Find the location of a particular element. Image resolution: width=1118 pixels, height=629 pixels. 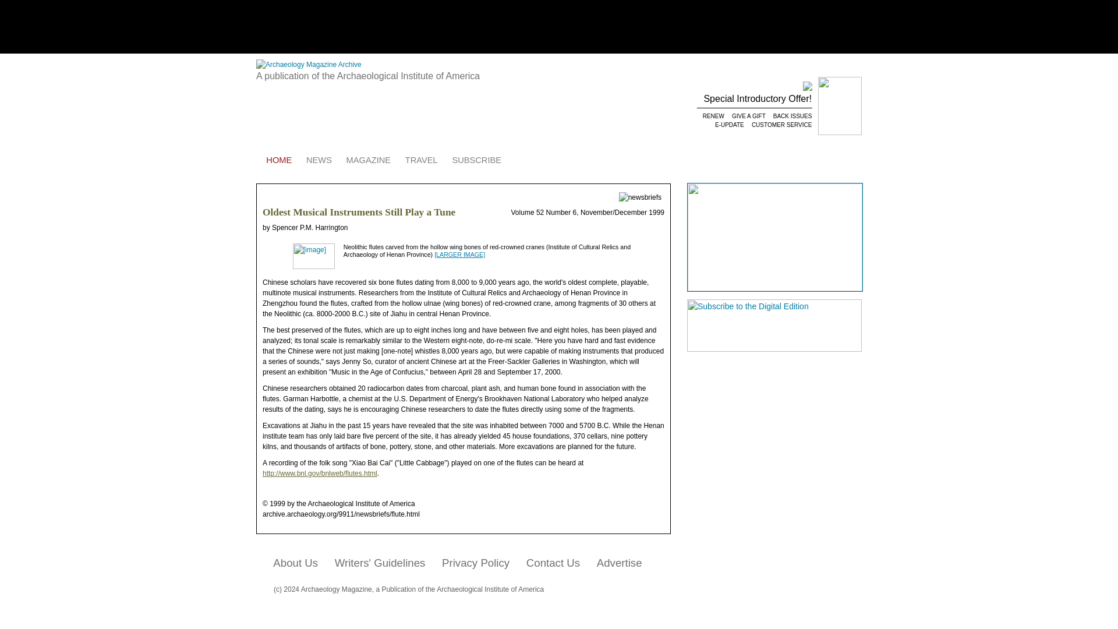

SUBSCRIBE is located at coordinates (476, 160).